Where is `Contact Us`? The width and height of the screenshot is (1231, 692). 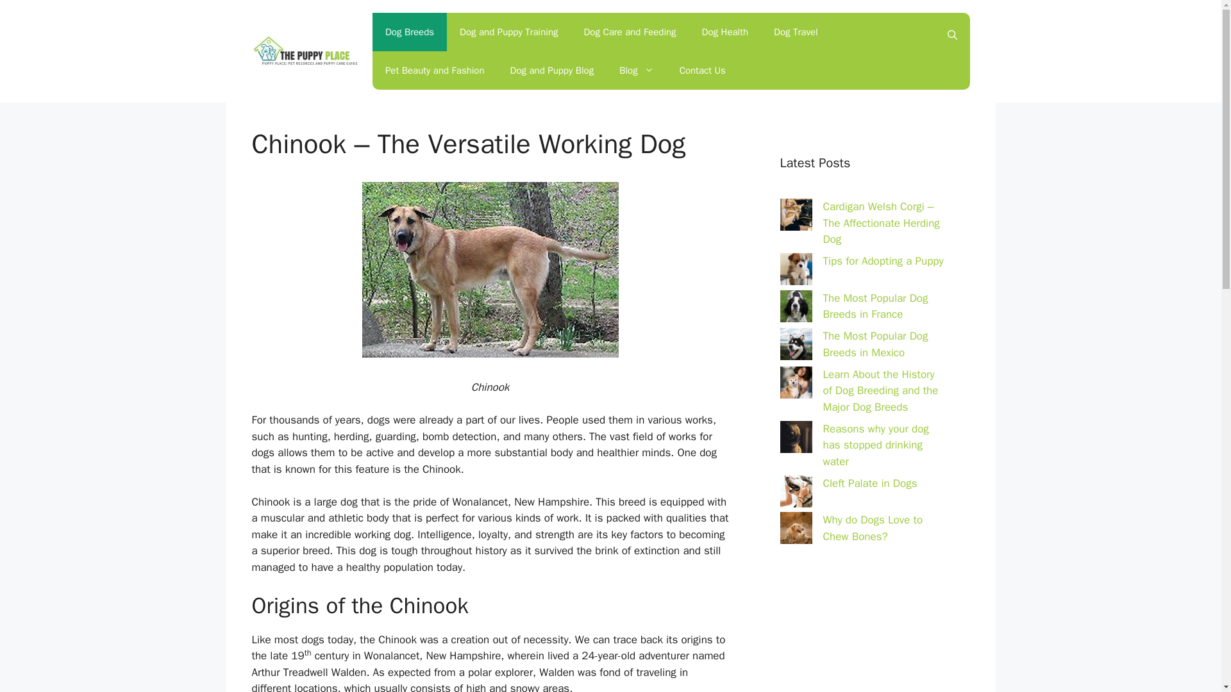
Contact Us is located at coordinates (703, 70).